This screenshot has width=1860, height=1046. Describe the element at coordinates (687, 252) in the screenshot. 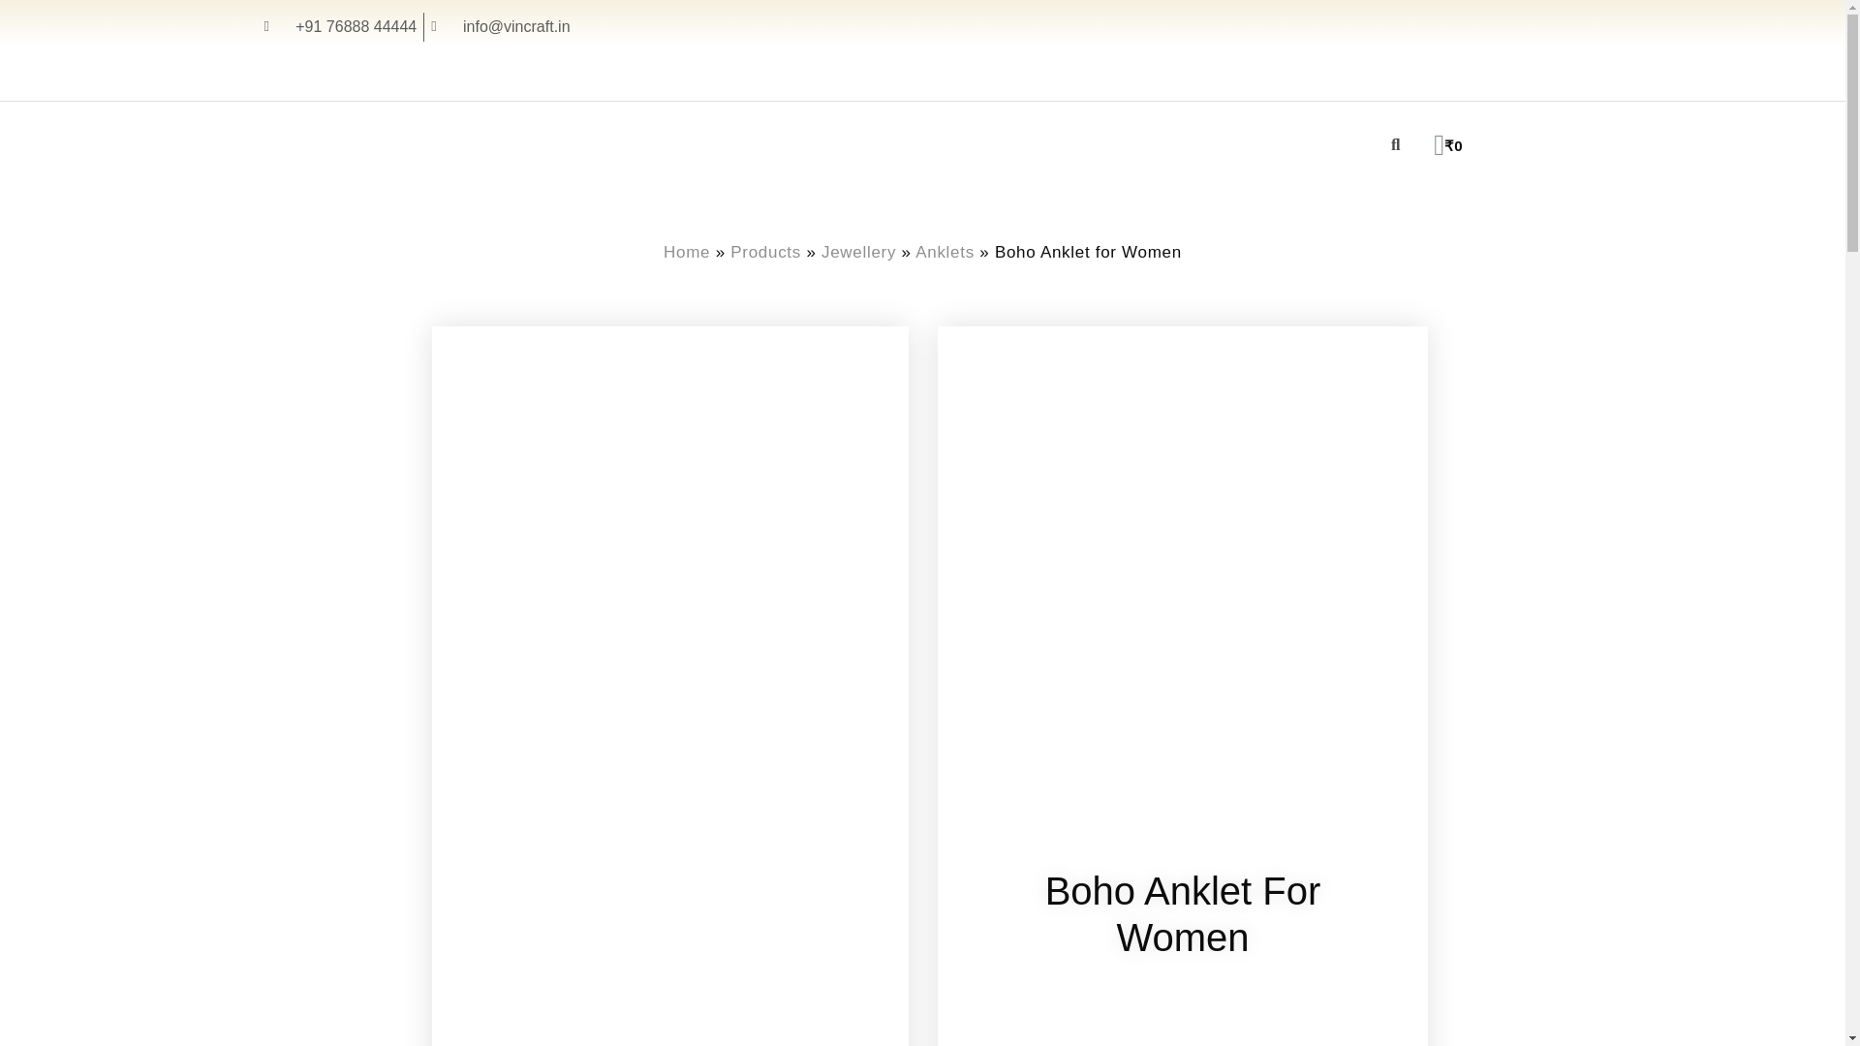

I see `Home` at that location.